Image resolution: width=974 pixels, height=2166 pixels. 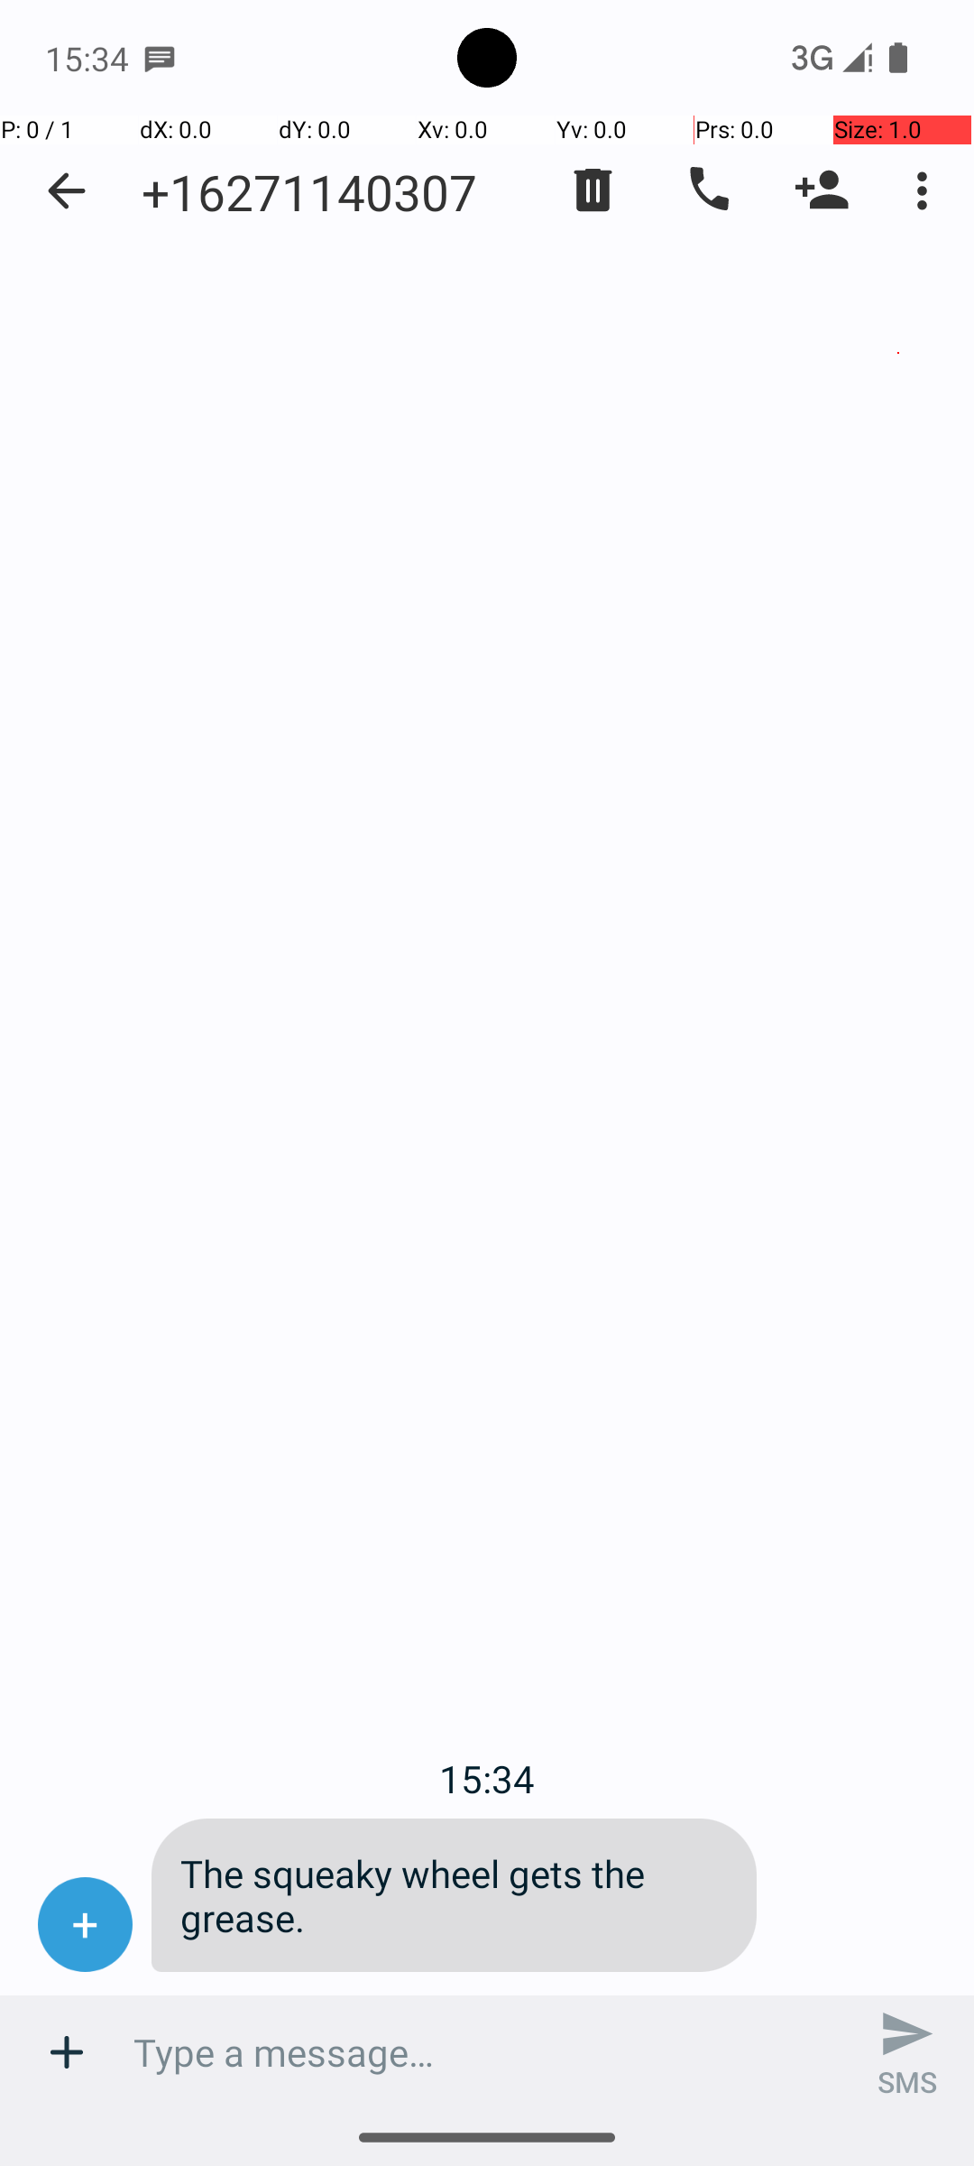 I want to click on SMS, so click(x=907, y=2052).